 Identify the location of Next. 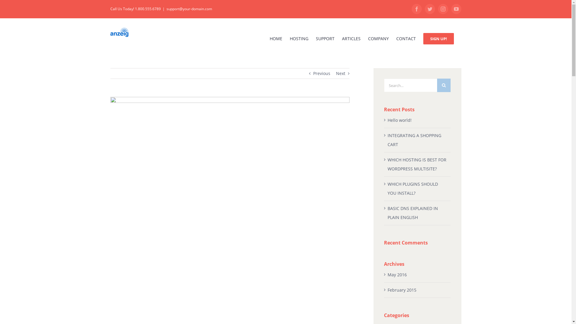
(341, 73).